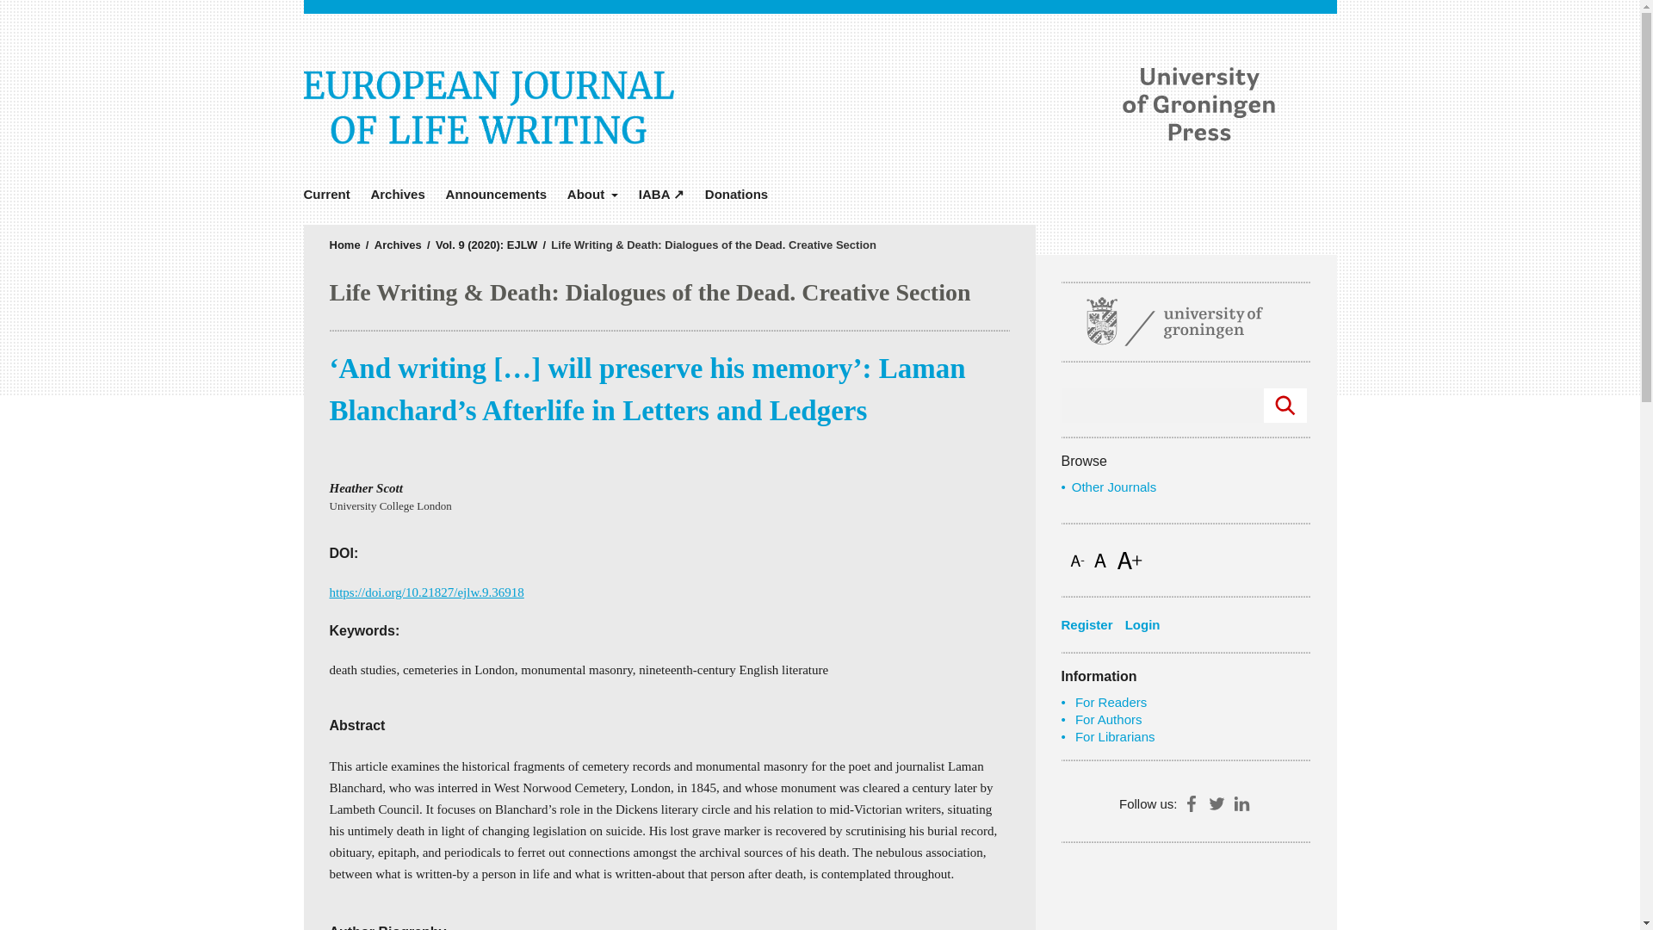  What do you see at coordinates (1090, 624) in the screenshot?
I see `Register` at bounding box center [1090, 624].